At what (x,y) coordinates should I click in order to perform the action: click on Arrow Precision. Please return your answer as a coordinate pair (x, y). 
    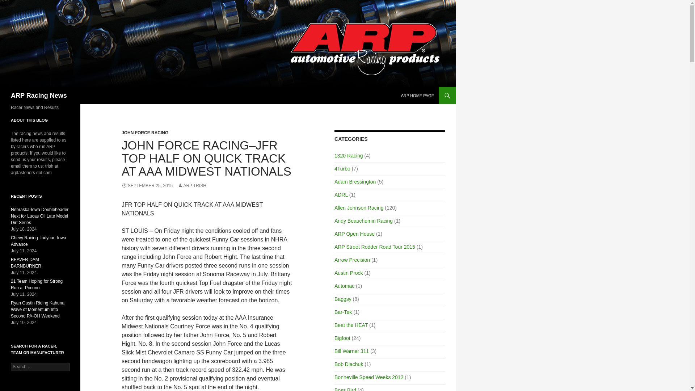
    Looking at the image, I should click on (352, 260).